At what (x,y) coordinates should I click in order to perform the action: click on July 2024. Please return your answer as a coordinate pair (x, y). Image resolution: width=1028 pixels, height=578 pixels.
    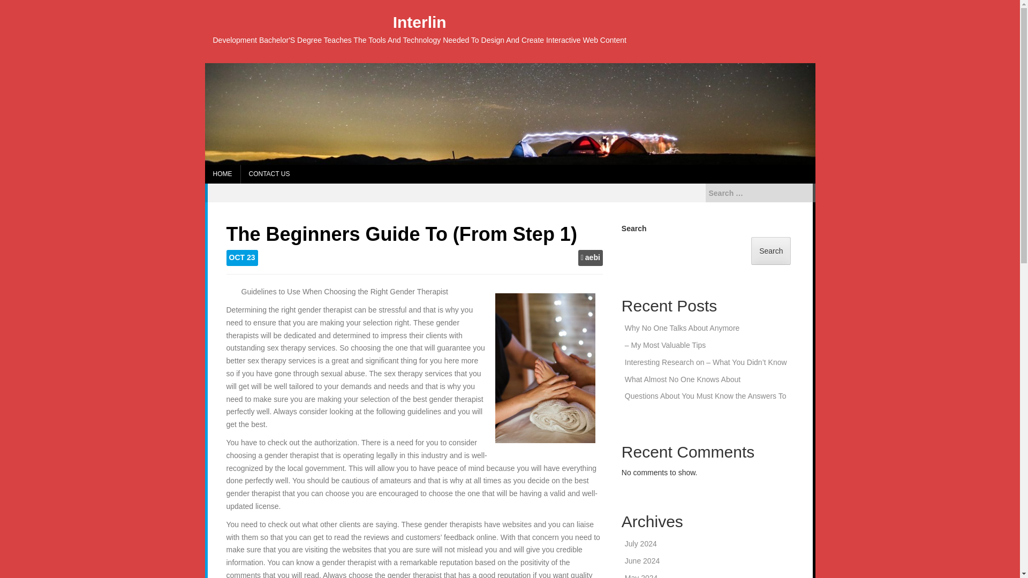
    Looking at the image, I should click on (640, 543).